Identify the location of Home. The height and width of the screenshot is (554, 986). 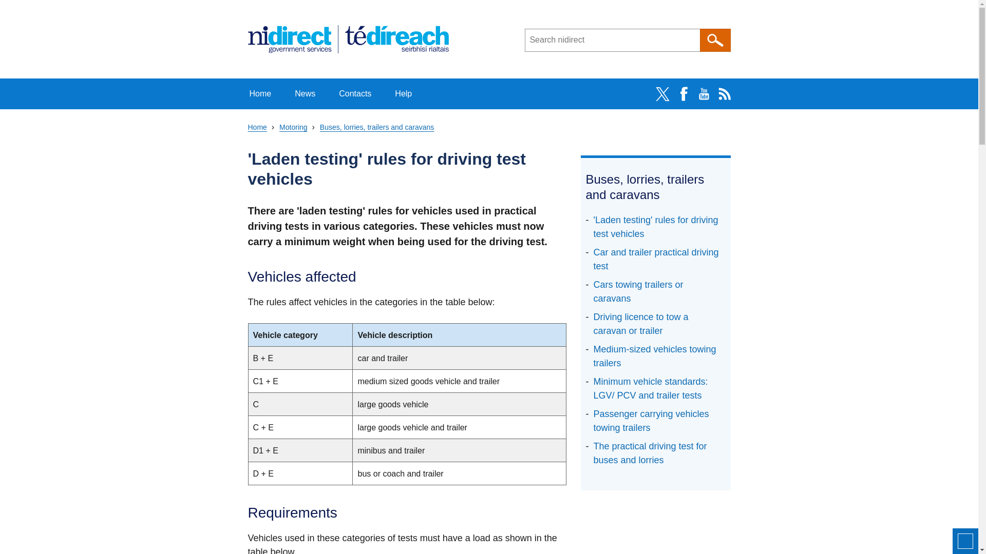
(260, 93).